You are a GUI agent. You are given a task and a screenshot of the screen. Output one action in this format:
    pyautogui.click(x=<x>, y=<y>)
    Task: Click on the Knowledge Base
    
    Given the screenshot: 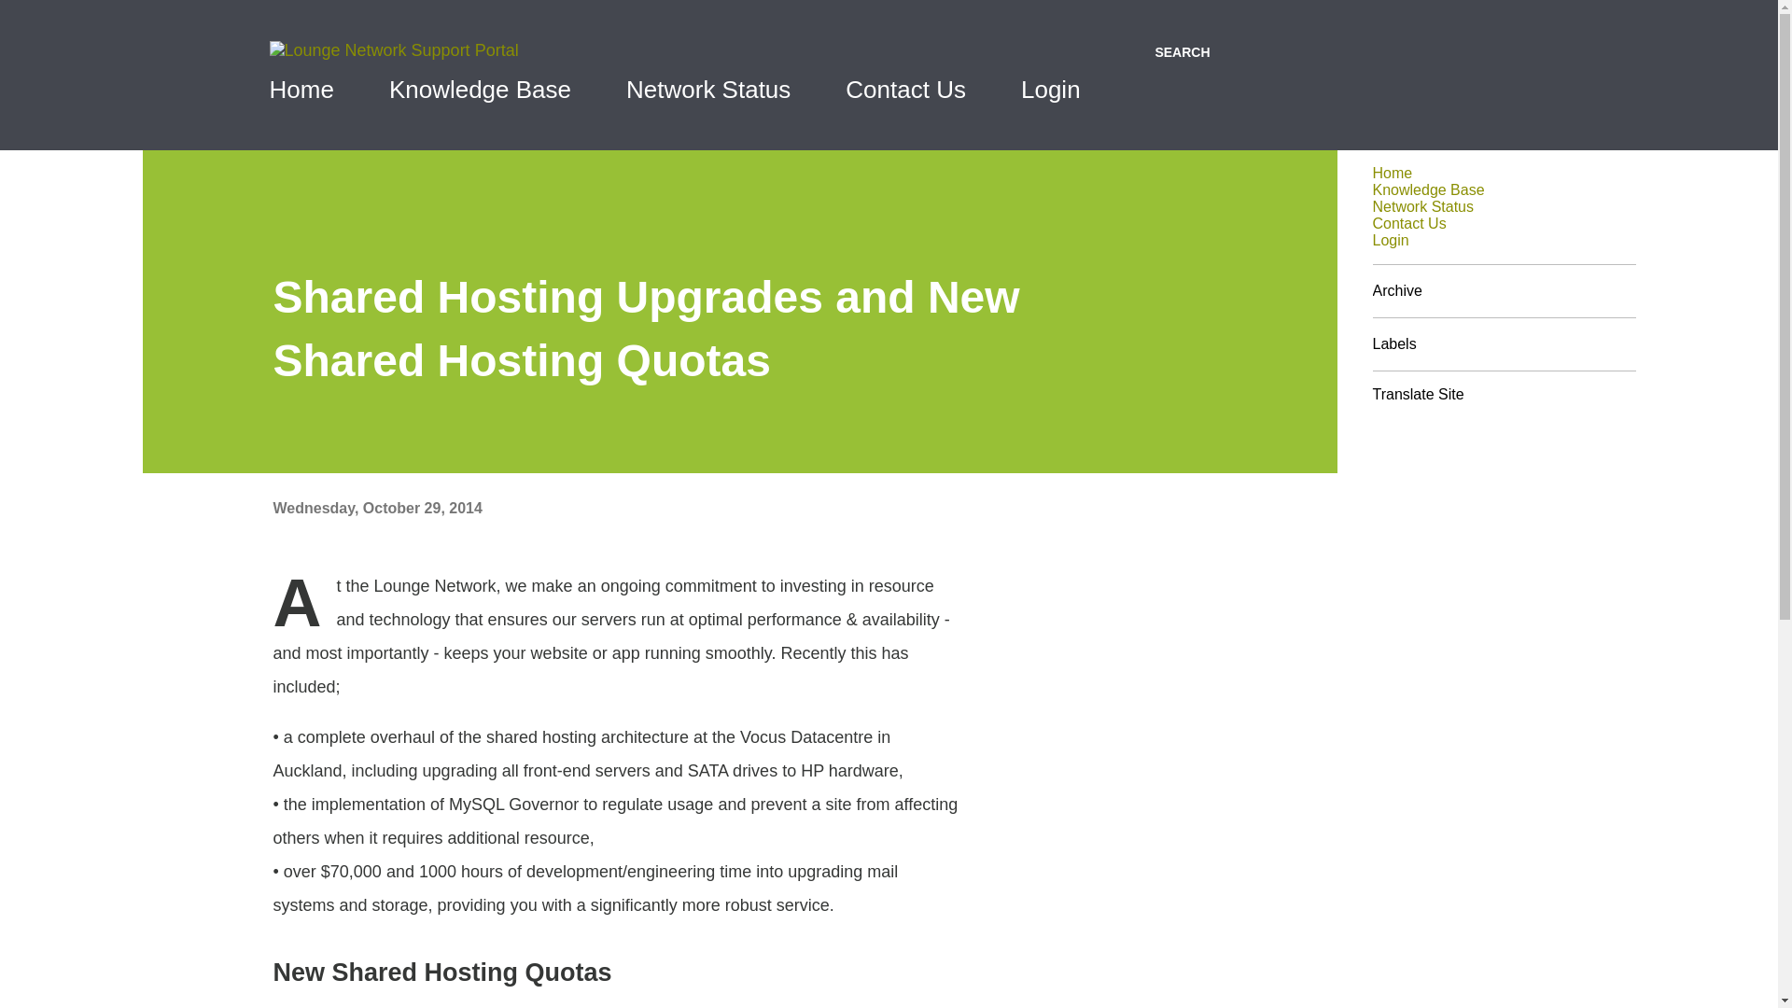 What is the action you would take?
    pyautogui.click(x=1428, y=189)
    